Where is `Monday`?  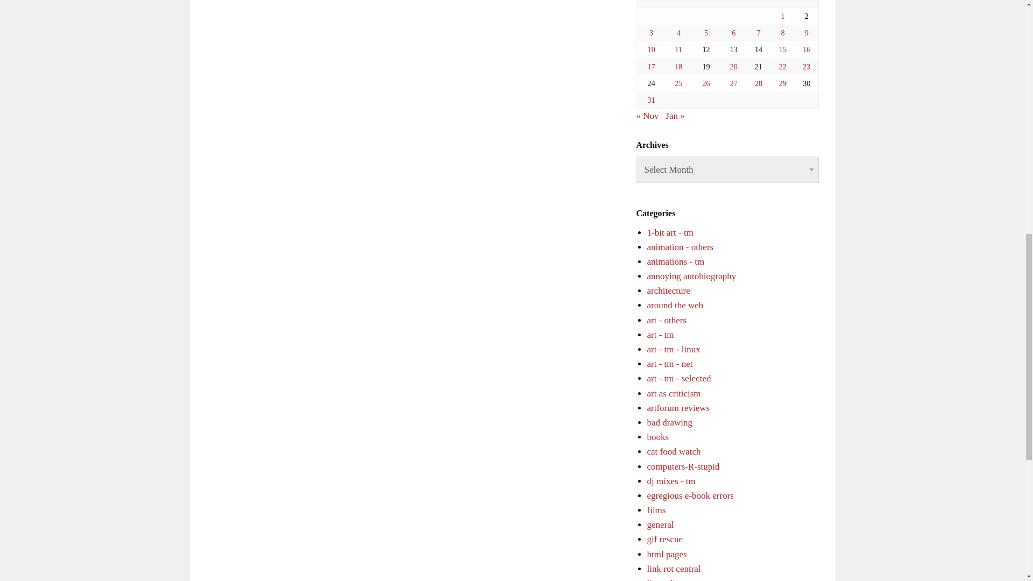
Monday is located at coordinates (651, 4).